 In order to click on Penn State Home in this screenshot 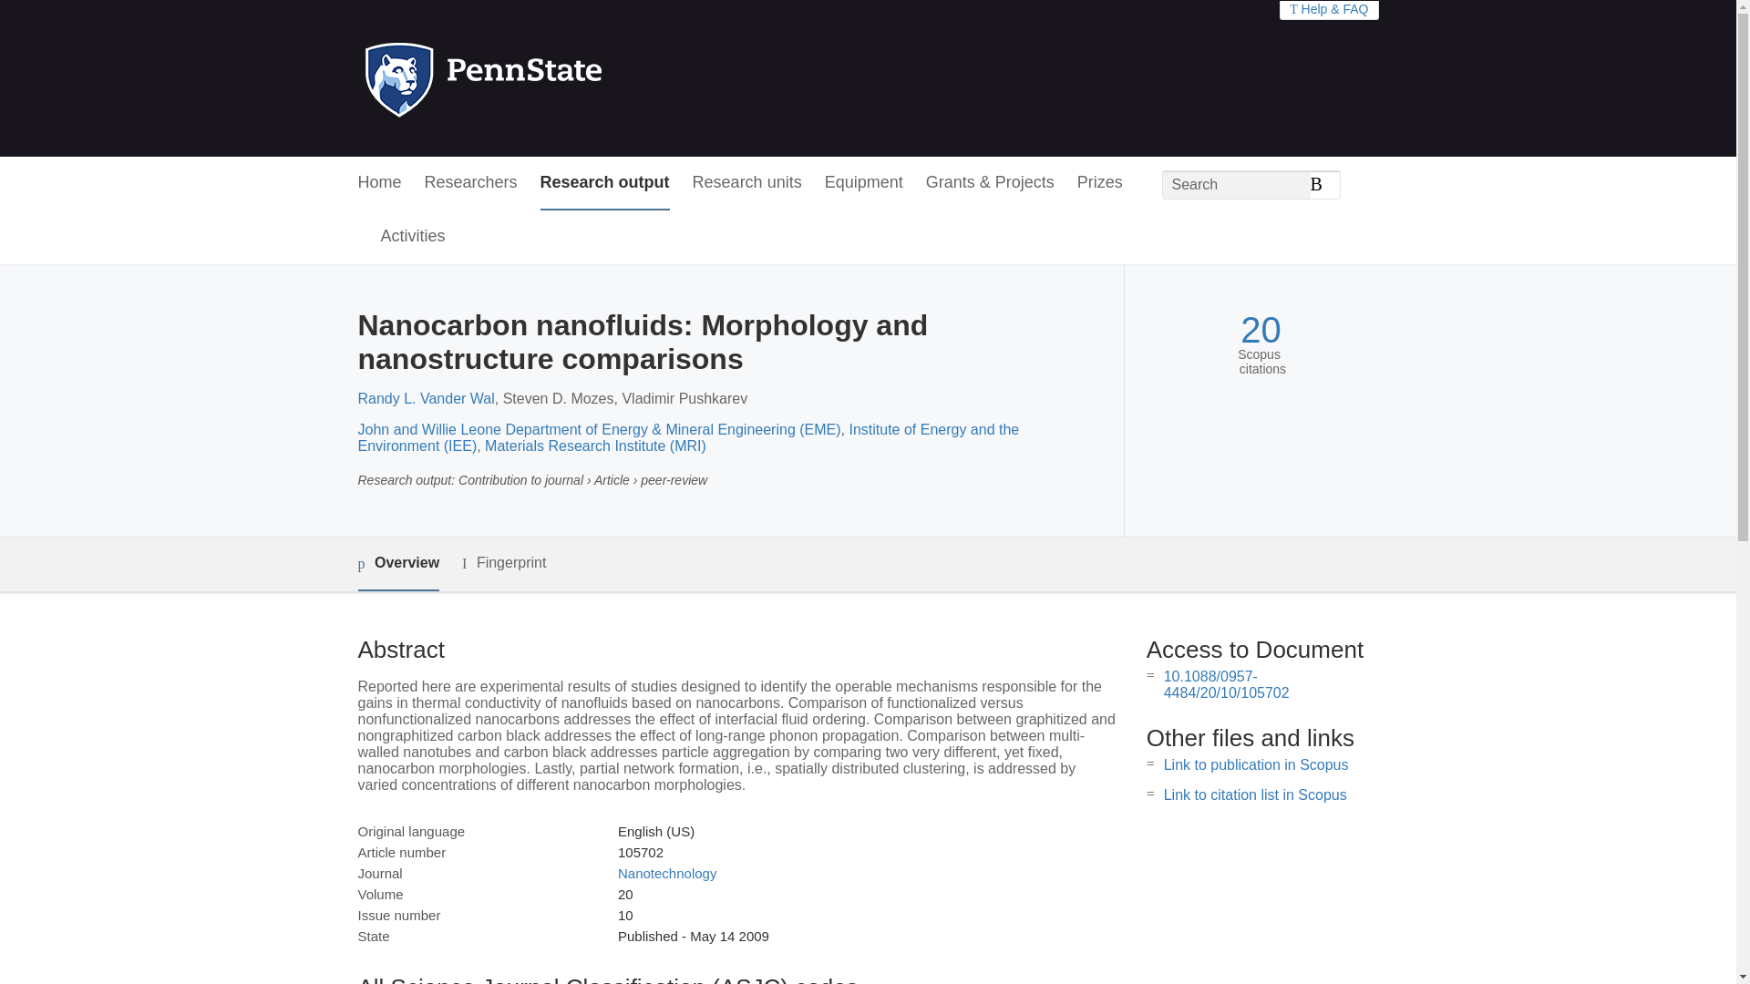, I will do `click(561, 78)`.